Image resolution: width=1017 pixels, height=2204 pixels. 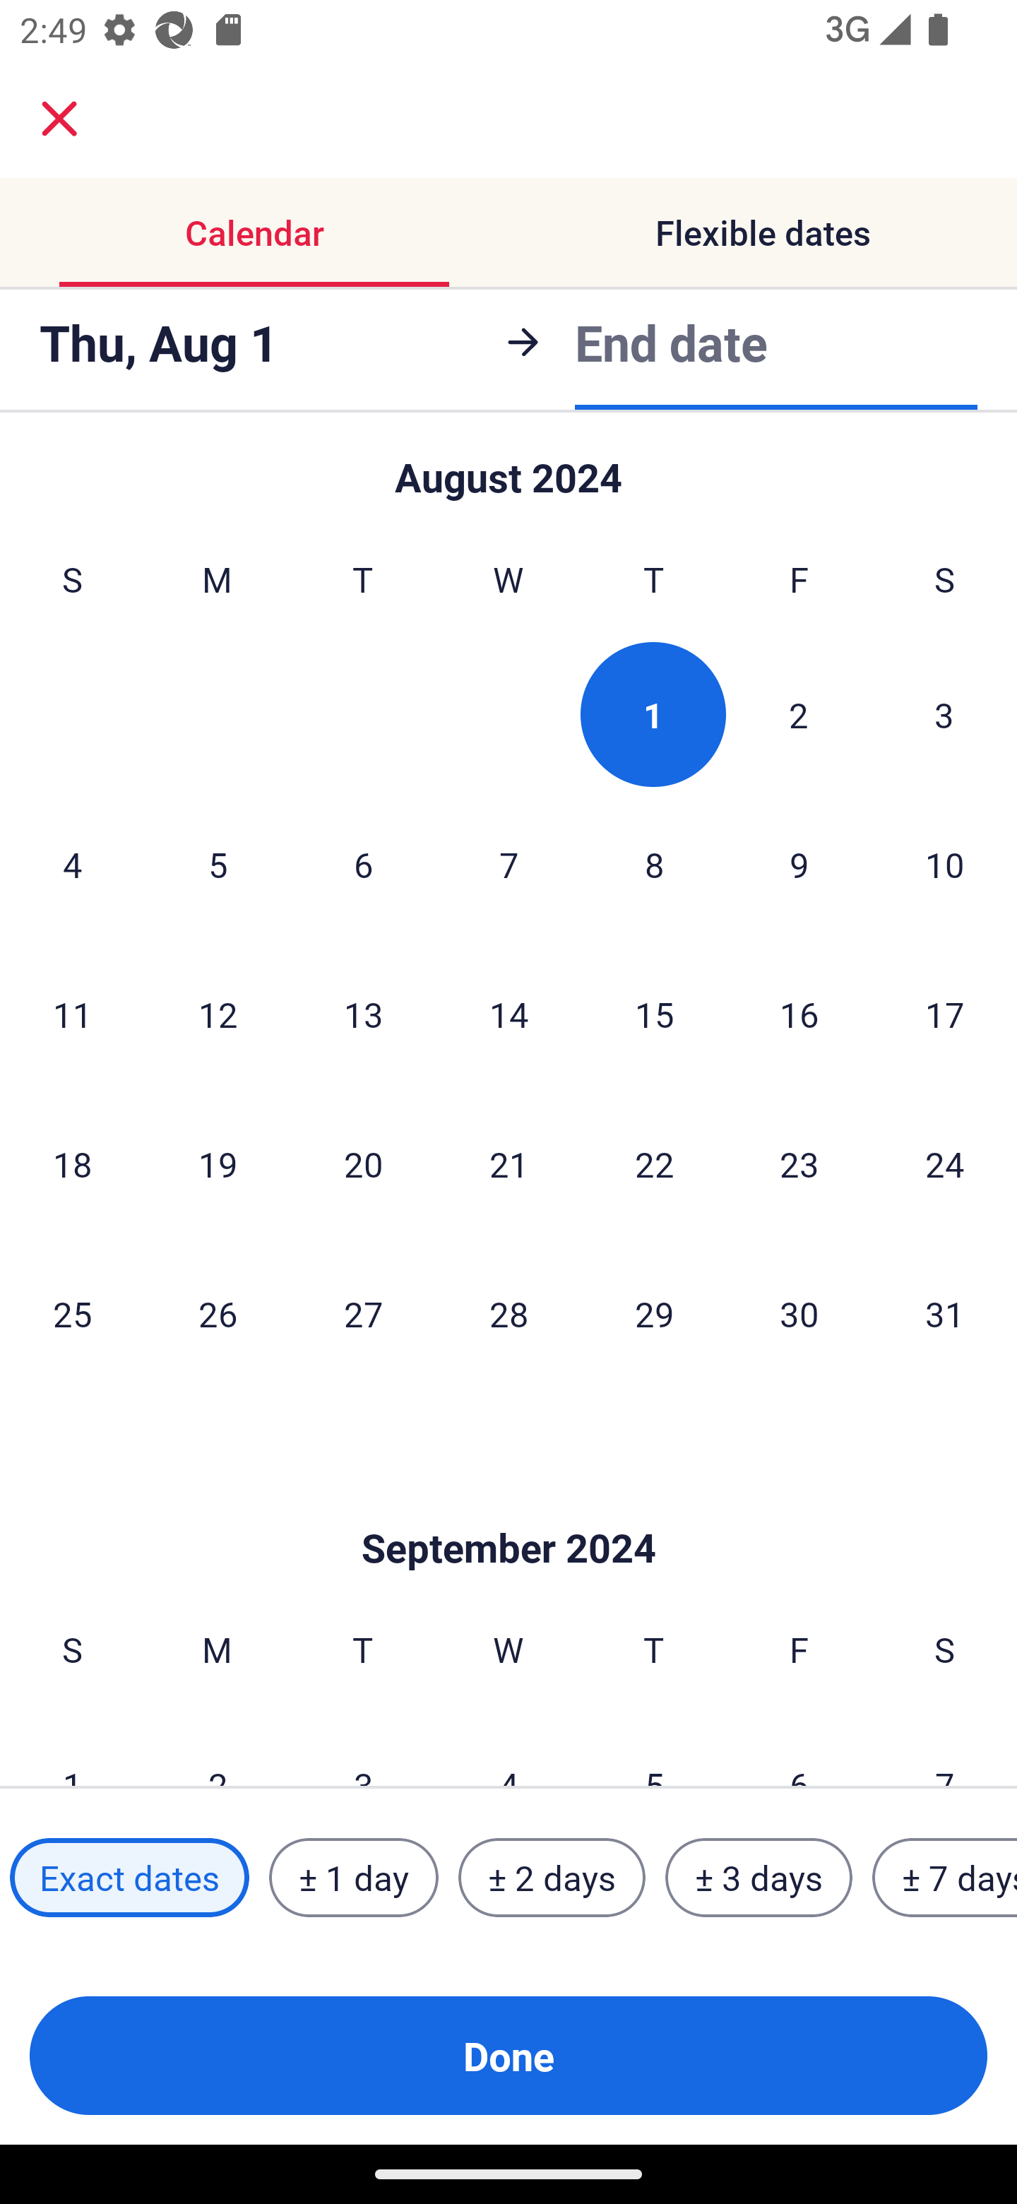 What do you see at coordinates (799, 713) in the screenshot?
I see `2 Friday, August 2, 2024` at bounding box center [799, 713].